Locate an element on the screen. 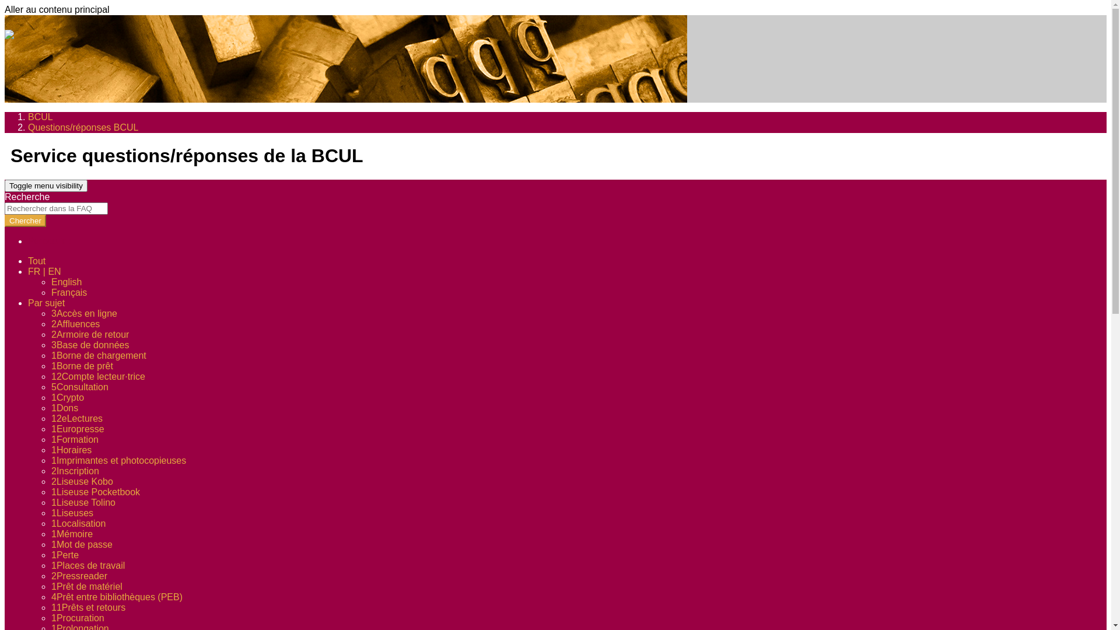  1Horaires is located at coordinates (71, 450).